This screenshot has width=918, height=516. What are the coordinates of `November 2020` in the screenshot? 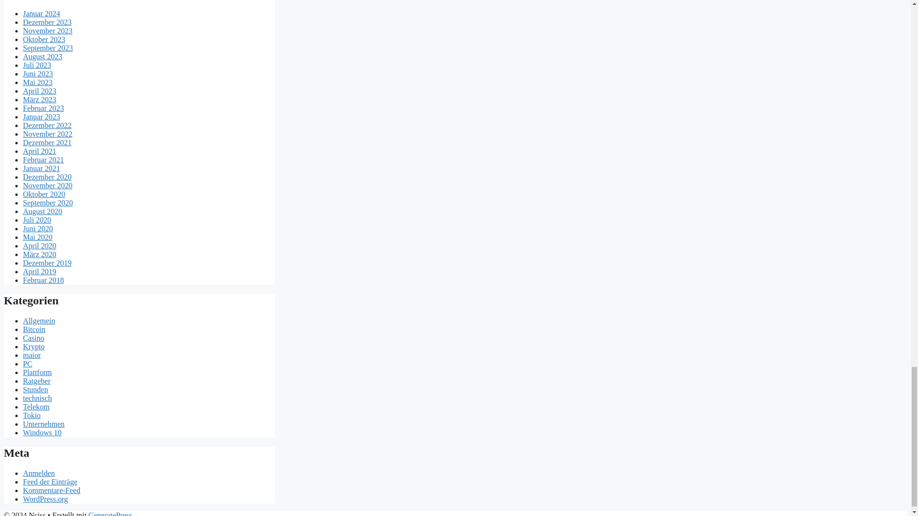 It's located at (48, 185).